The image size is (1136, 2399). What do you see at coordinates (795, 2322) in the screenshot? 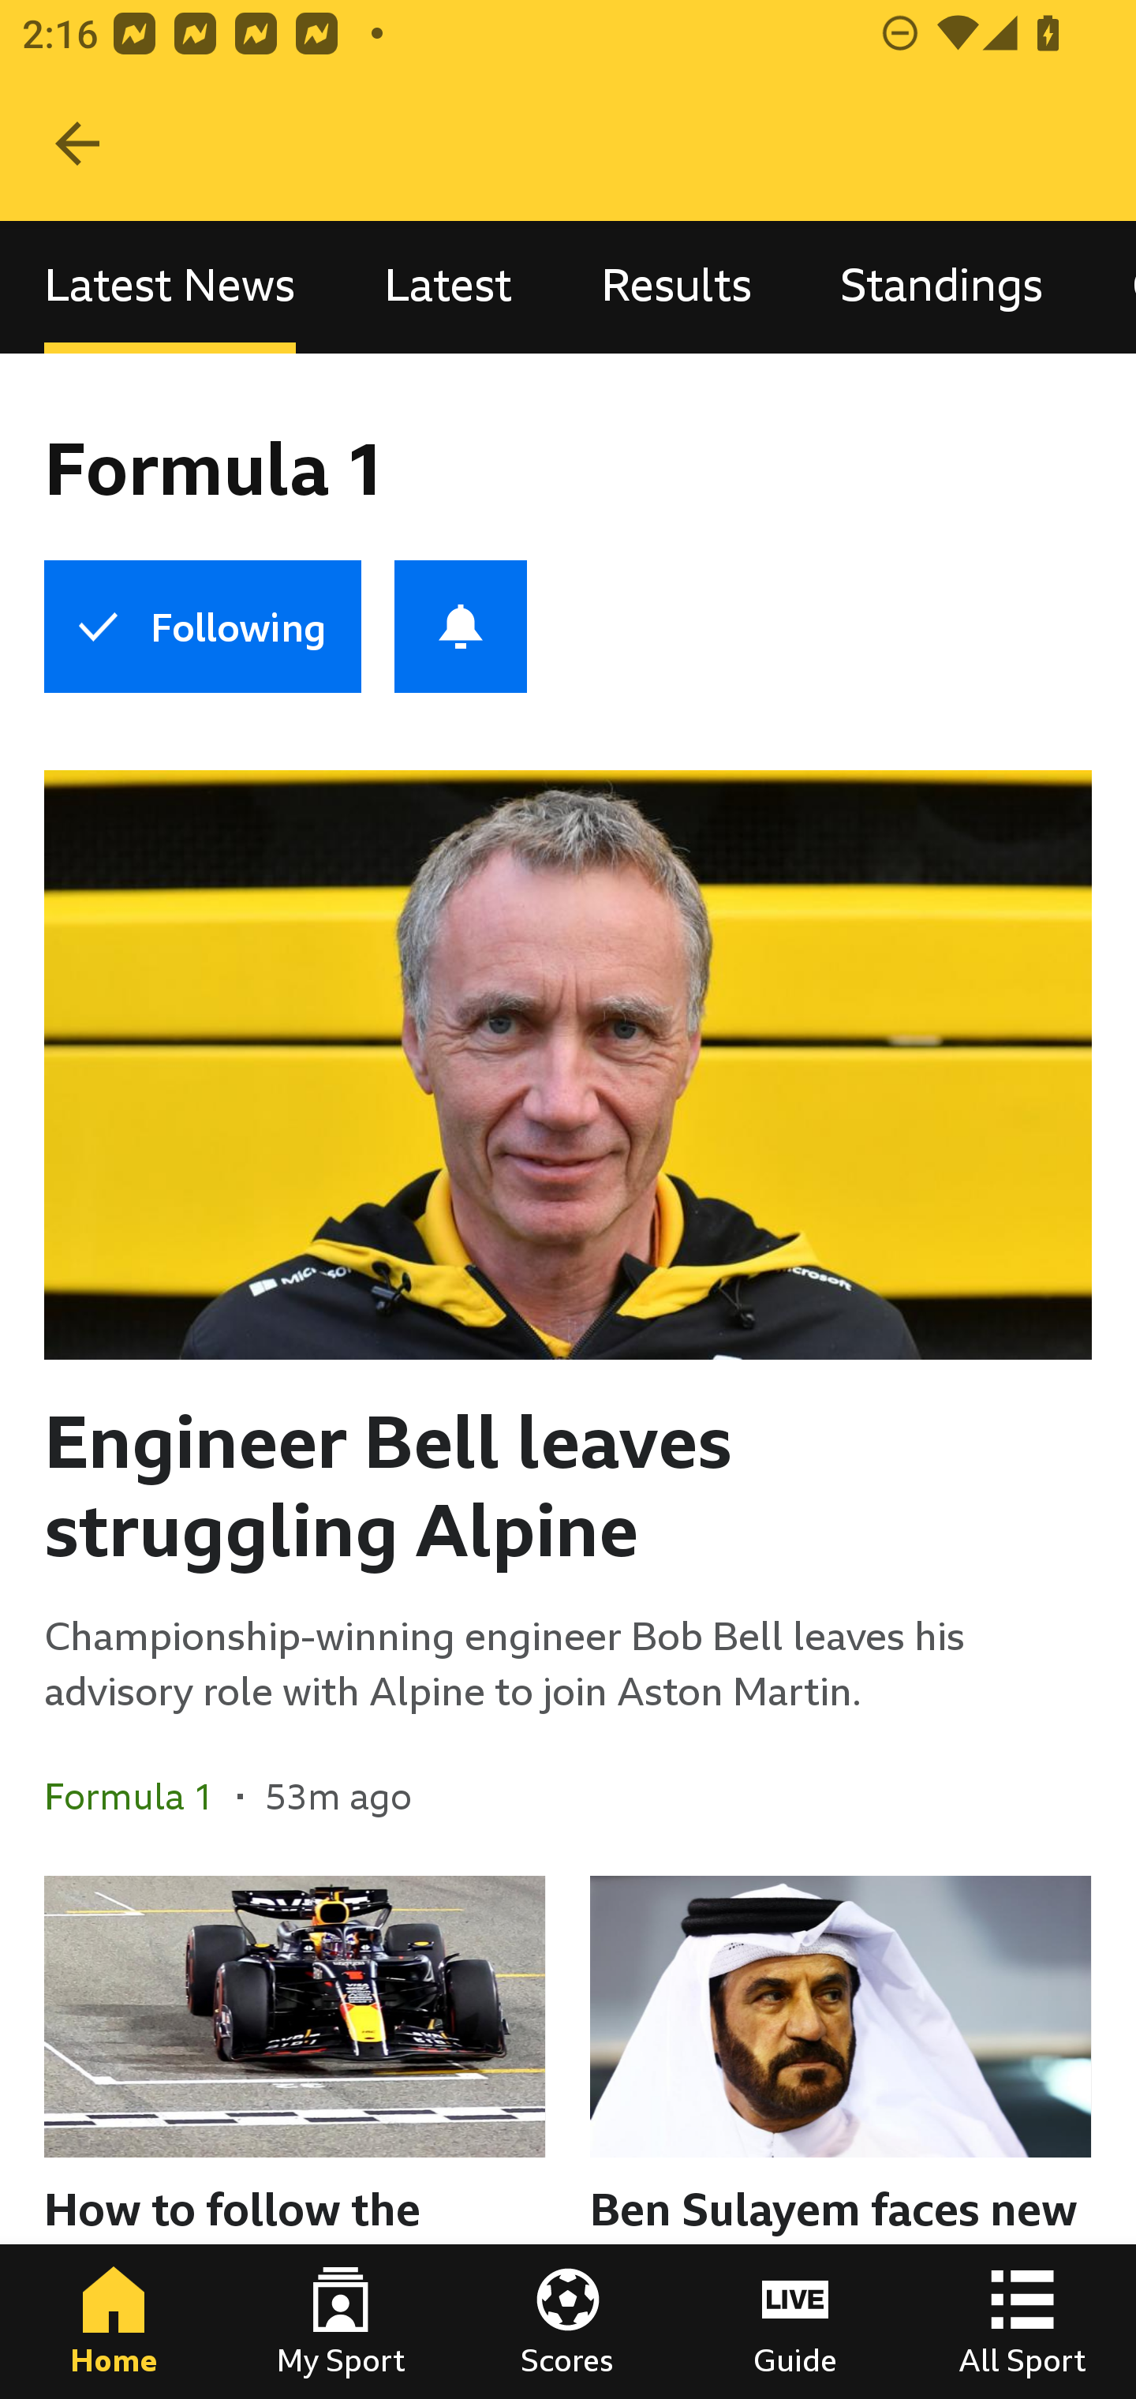
I see `Guide` at bounding box center [795, 2322].